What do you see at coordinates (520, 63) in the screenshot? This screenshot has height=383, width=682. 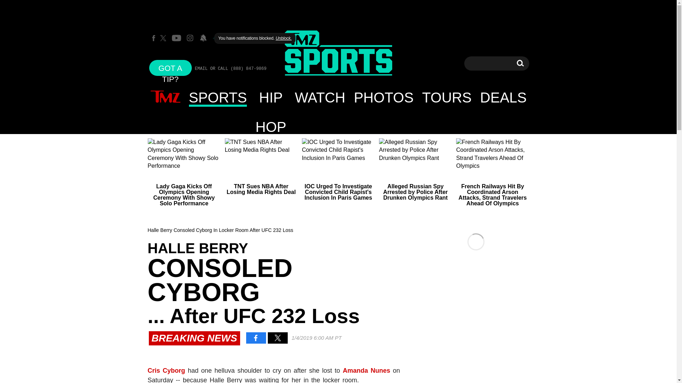 I see `TOURS` at bounding box center [520, 63].